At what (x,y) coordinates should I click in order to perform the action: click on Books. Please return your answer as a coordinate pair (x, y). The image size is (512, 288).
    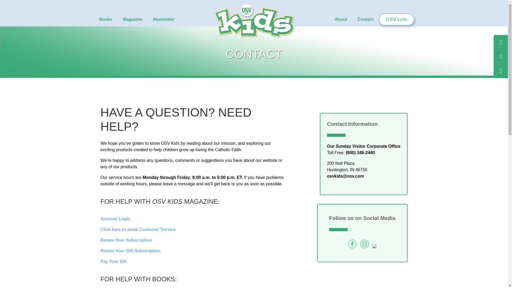
    Looking at the image, I should click on (106, 19).